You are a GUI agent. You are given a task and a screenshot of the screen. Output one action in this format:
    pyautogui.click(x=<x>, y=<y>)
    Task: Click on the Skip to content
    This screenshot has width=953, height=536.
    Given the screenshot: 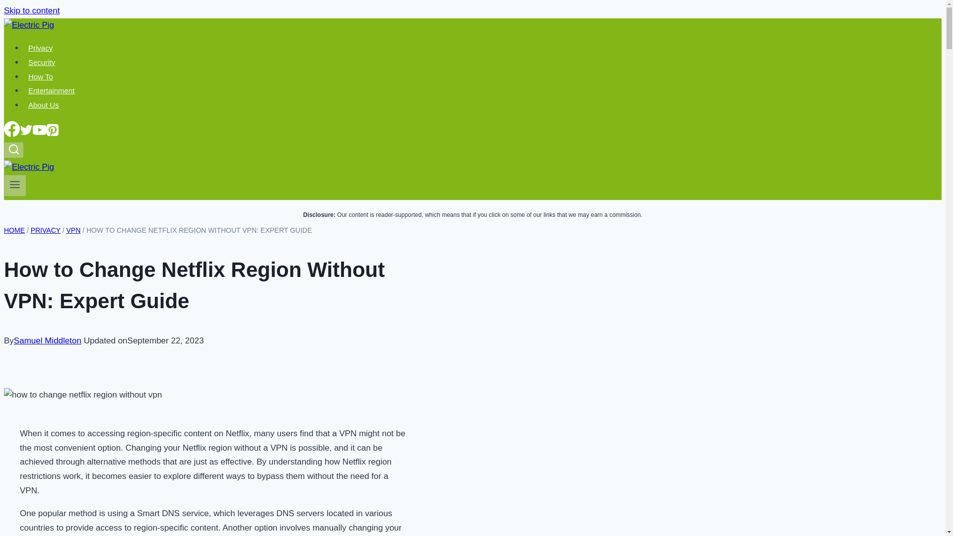 What is the action you would take?
    pyautogui.click(x=31, y=10)
    